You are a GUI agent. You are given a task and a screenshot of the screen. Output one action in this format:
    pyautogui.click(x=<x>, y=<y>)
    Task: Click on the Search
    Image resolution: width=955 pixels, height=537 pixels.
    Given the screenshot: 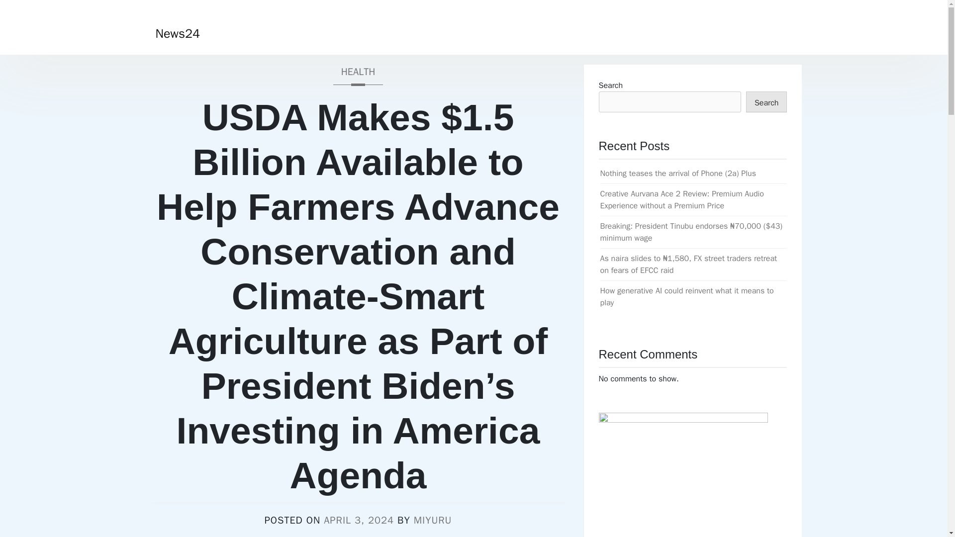 What is the action you would take?
    pyautogui.click(x=766, y=101)
    